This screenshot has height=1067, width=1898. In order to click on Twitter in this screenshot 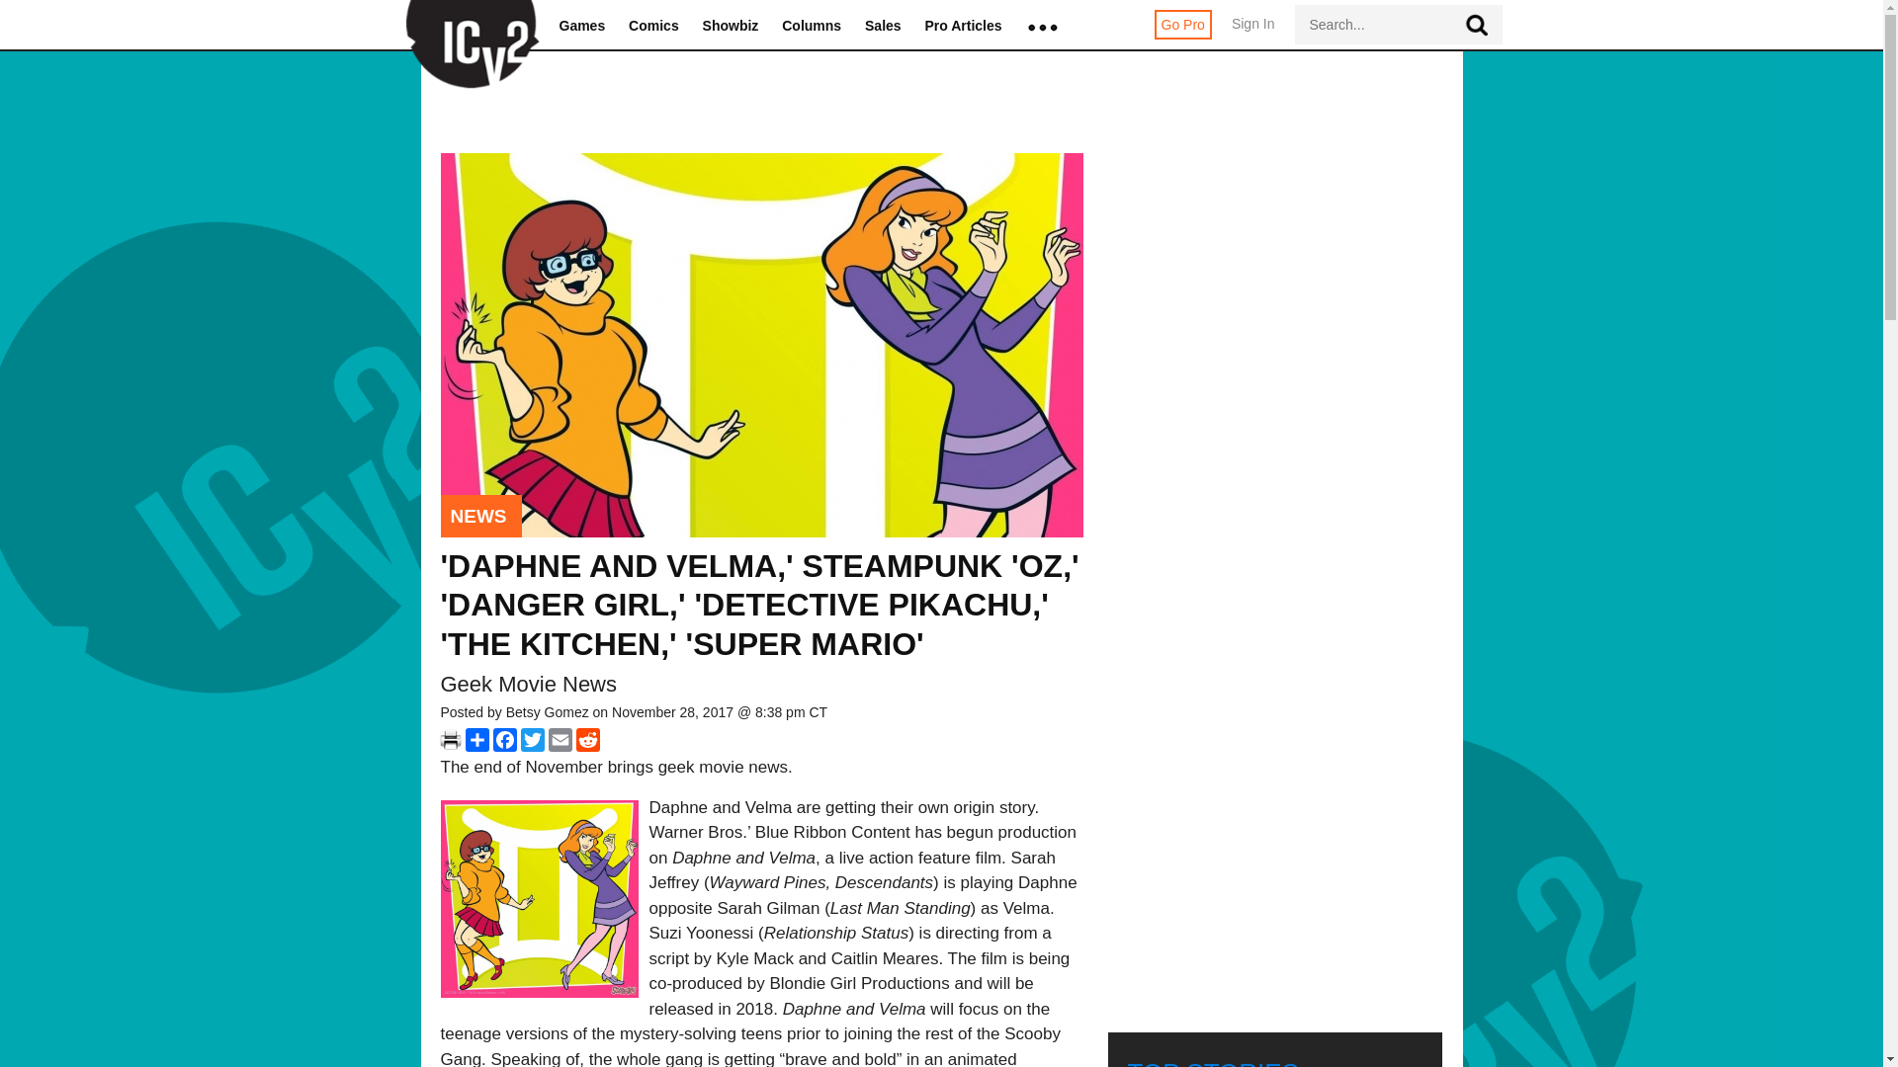, I will do `click(532, 739)`.